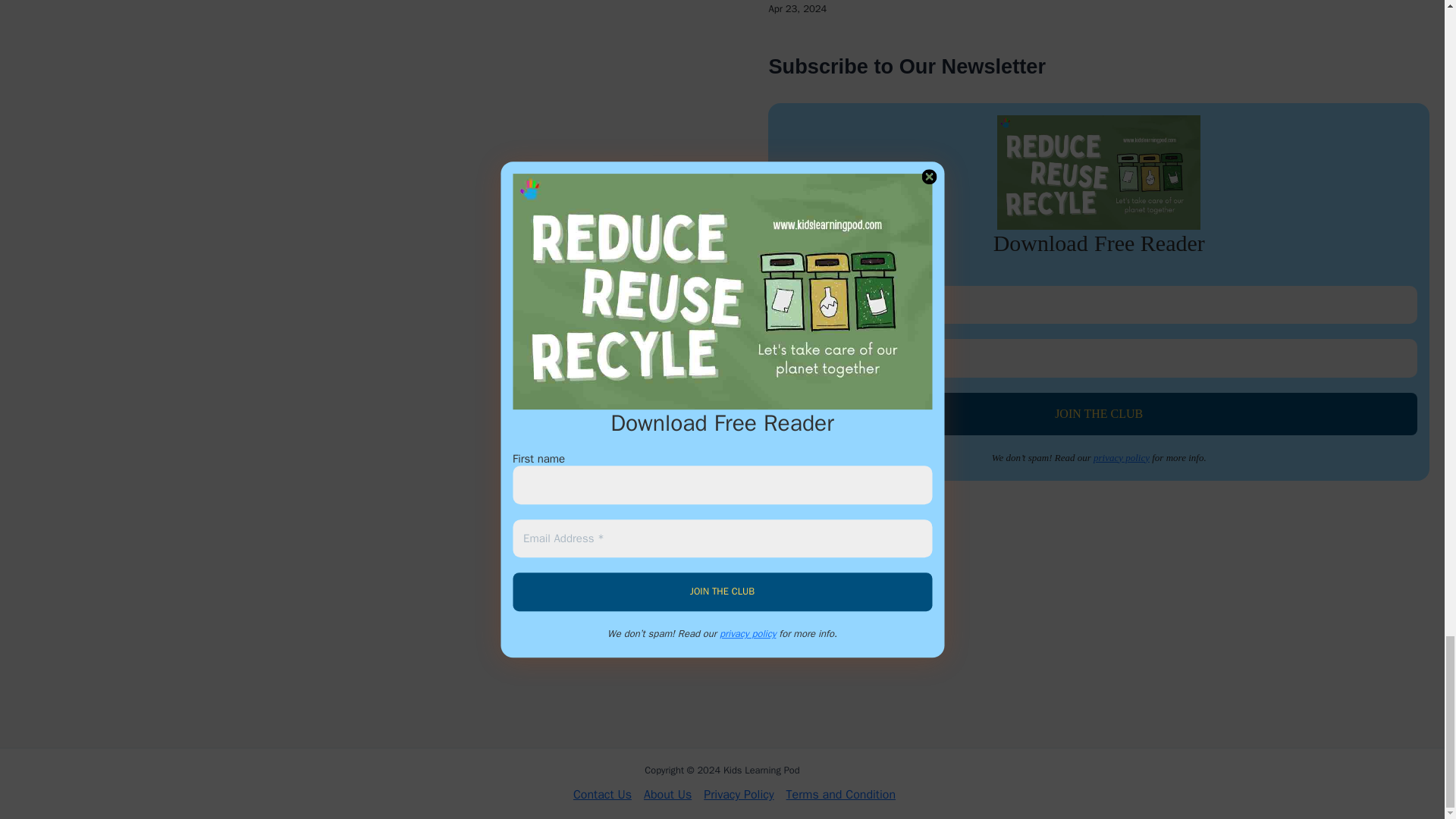 This screenshot has width=1456, height=819. Describe the element at coordinates (1098, 414) in the screenshot. I see `JOIN THE CLUB` at that location.